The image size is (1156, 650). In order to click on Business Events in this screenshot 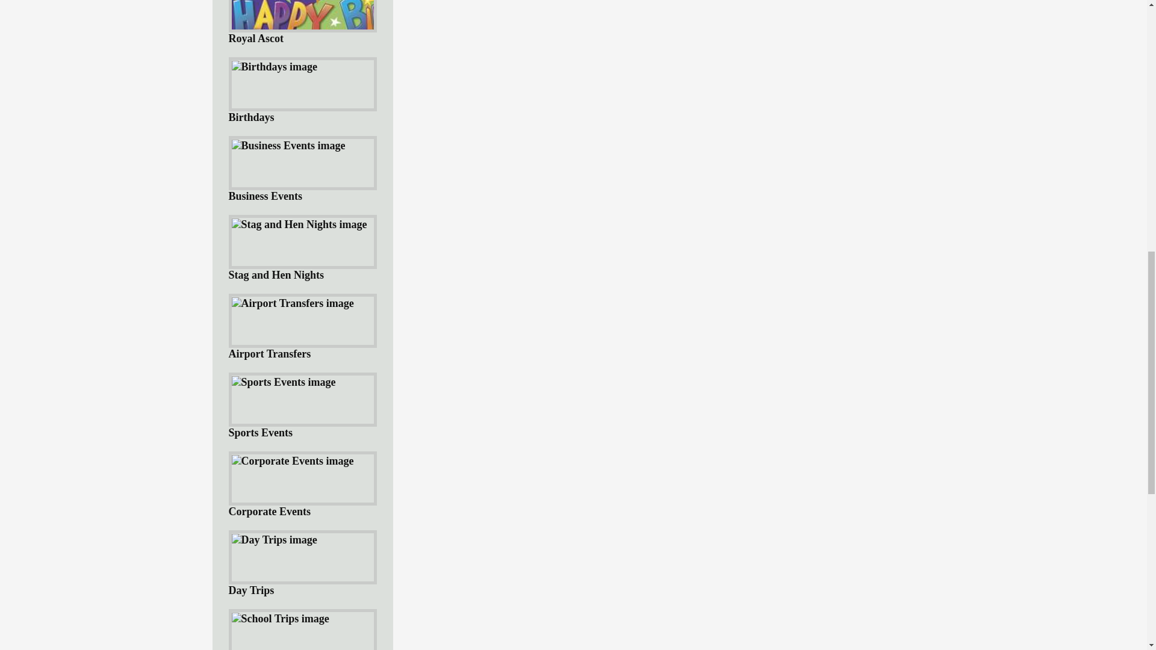, I will do `click(302, 169)`.